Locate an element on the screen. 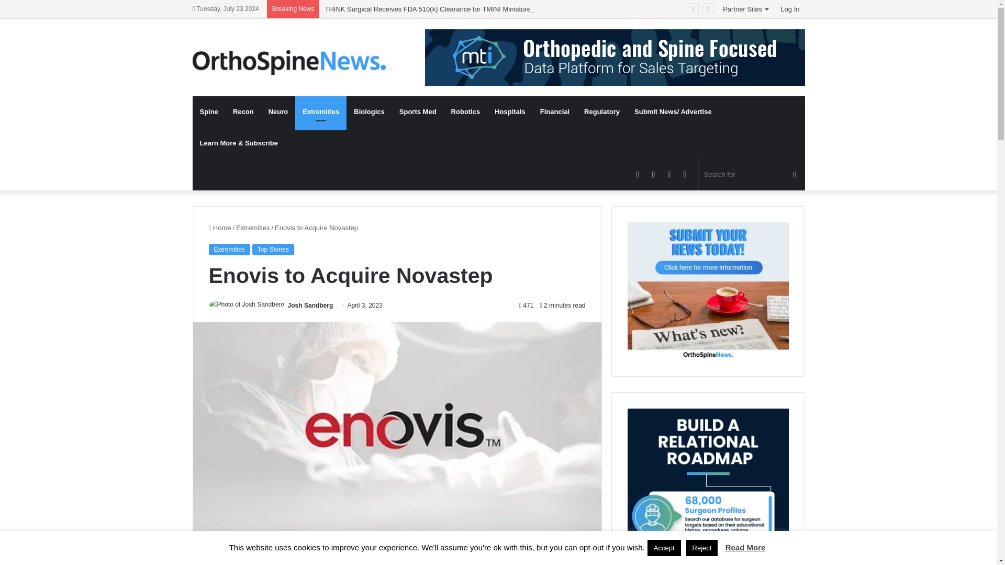 The image size is (1005, 565). Financial is located at coordinates (555, 112).